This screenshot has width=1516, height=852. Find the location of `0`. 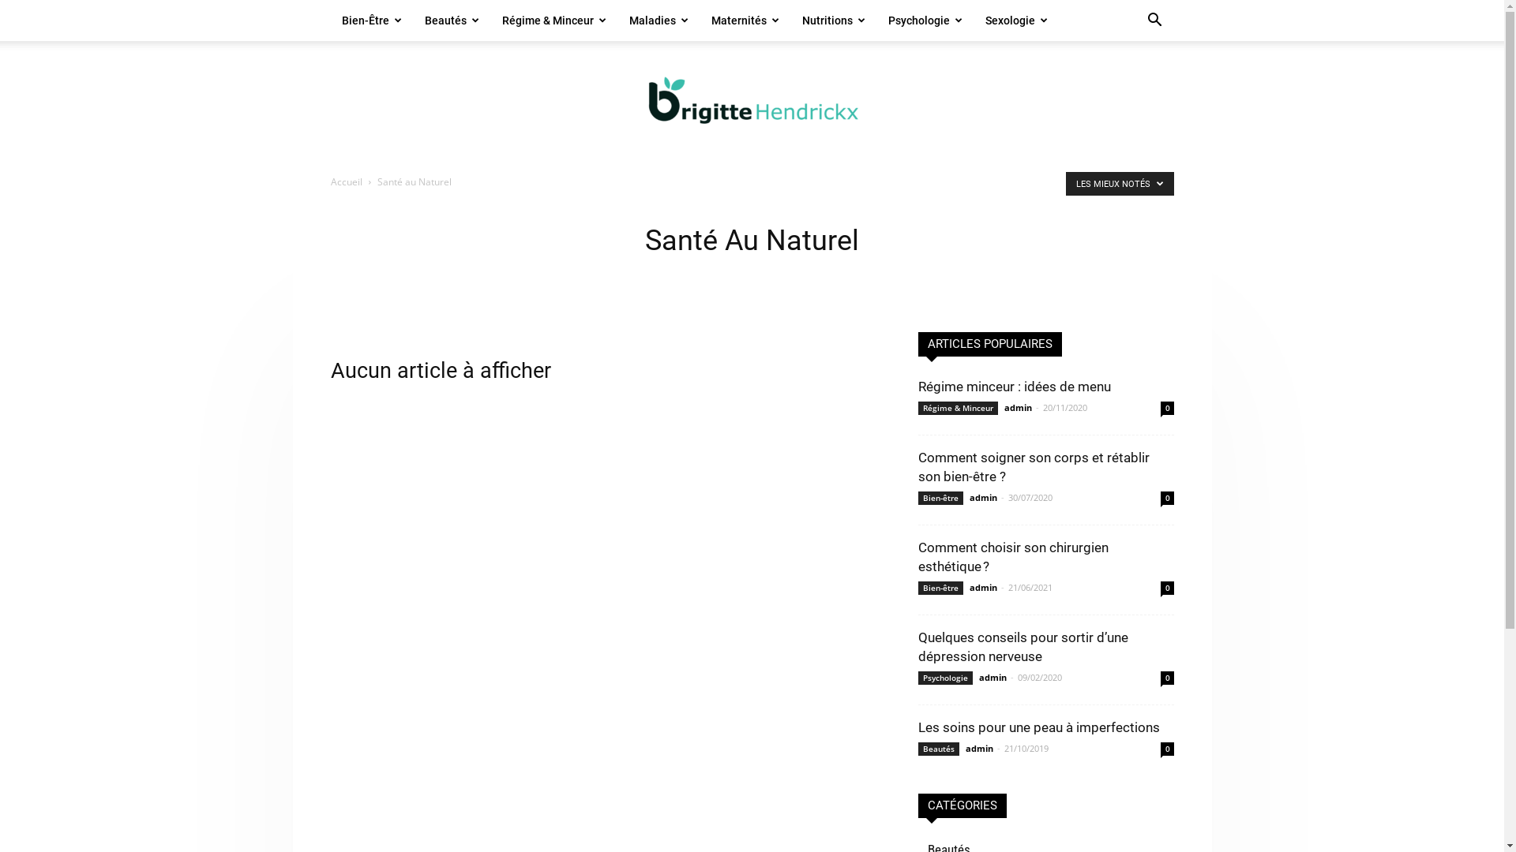

0 is located at coordinates (1167, 589).